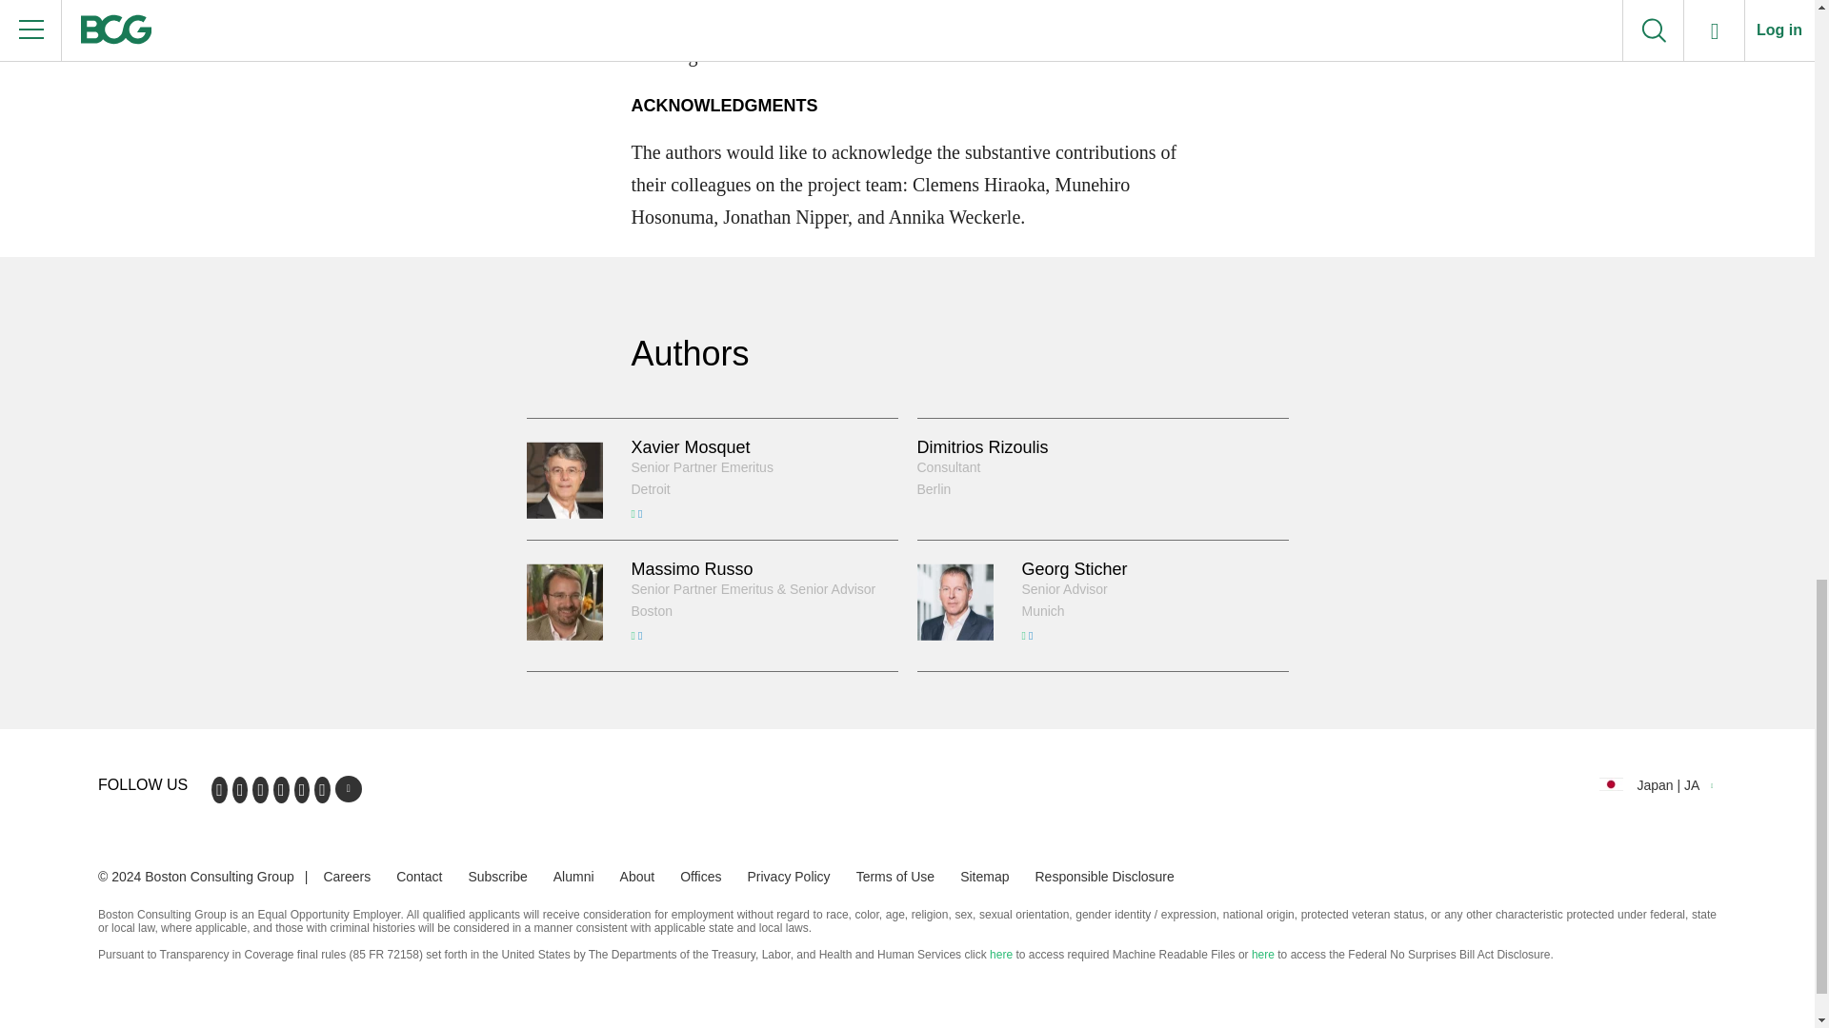 This screenshot has width=1829, height=1028. I want to click on Xavier Mosquet, so click(690, 447).